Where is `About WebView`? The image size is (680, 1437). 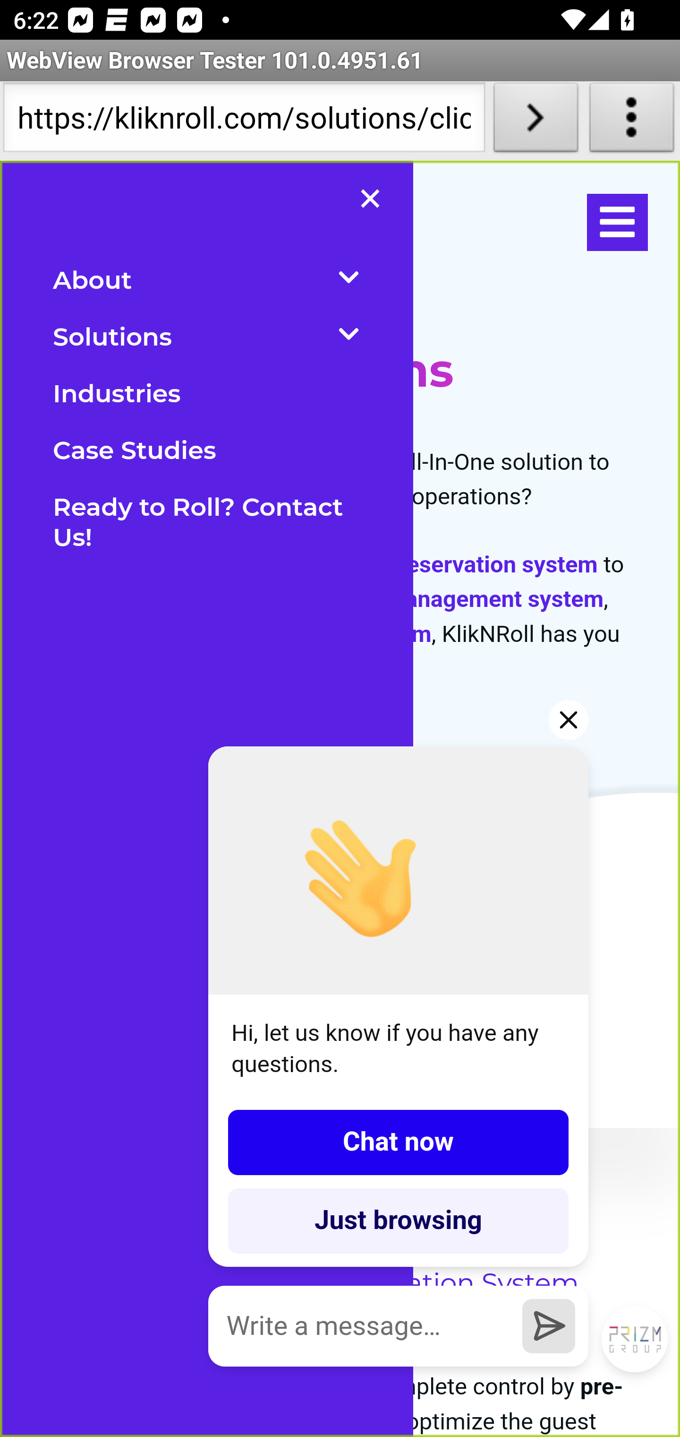 About WebView is located at coordinates (632, 121).